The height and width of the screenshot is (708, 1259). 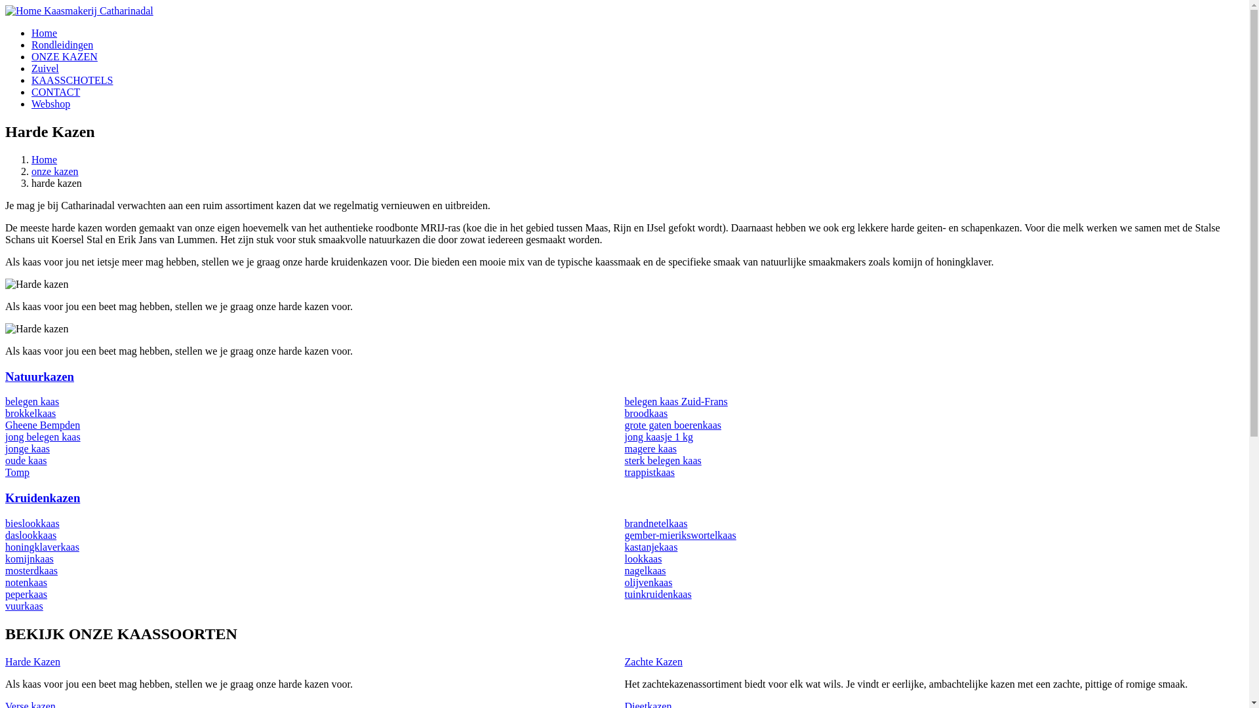 What do you see at coordinates (650, 547) in the screenshot?
I see `kastanjekaas` at bounding box center [650, 547].